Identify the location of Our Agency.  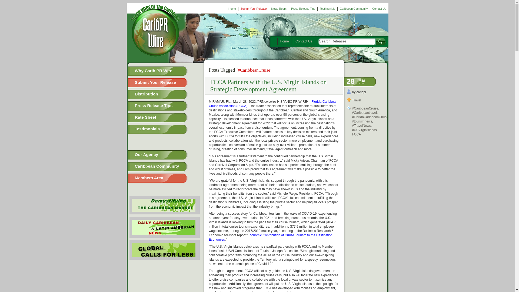
(165, 155).